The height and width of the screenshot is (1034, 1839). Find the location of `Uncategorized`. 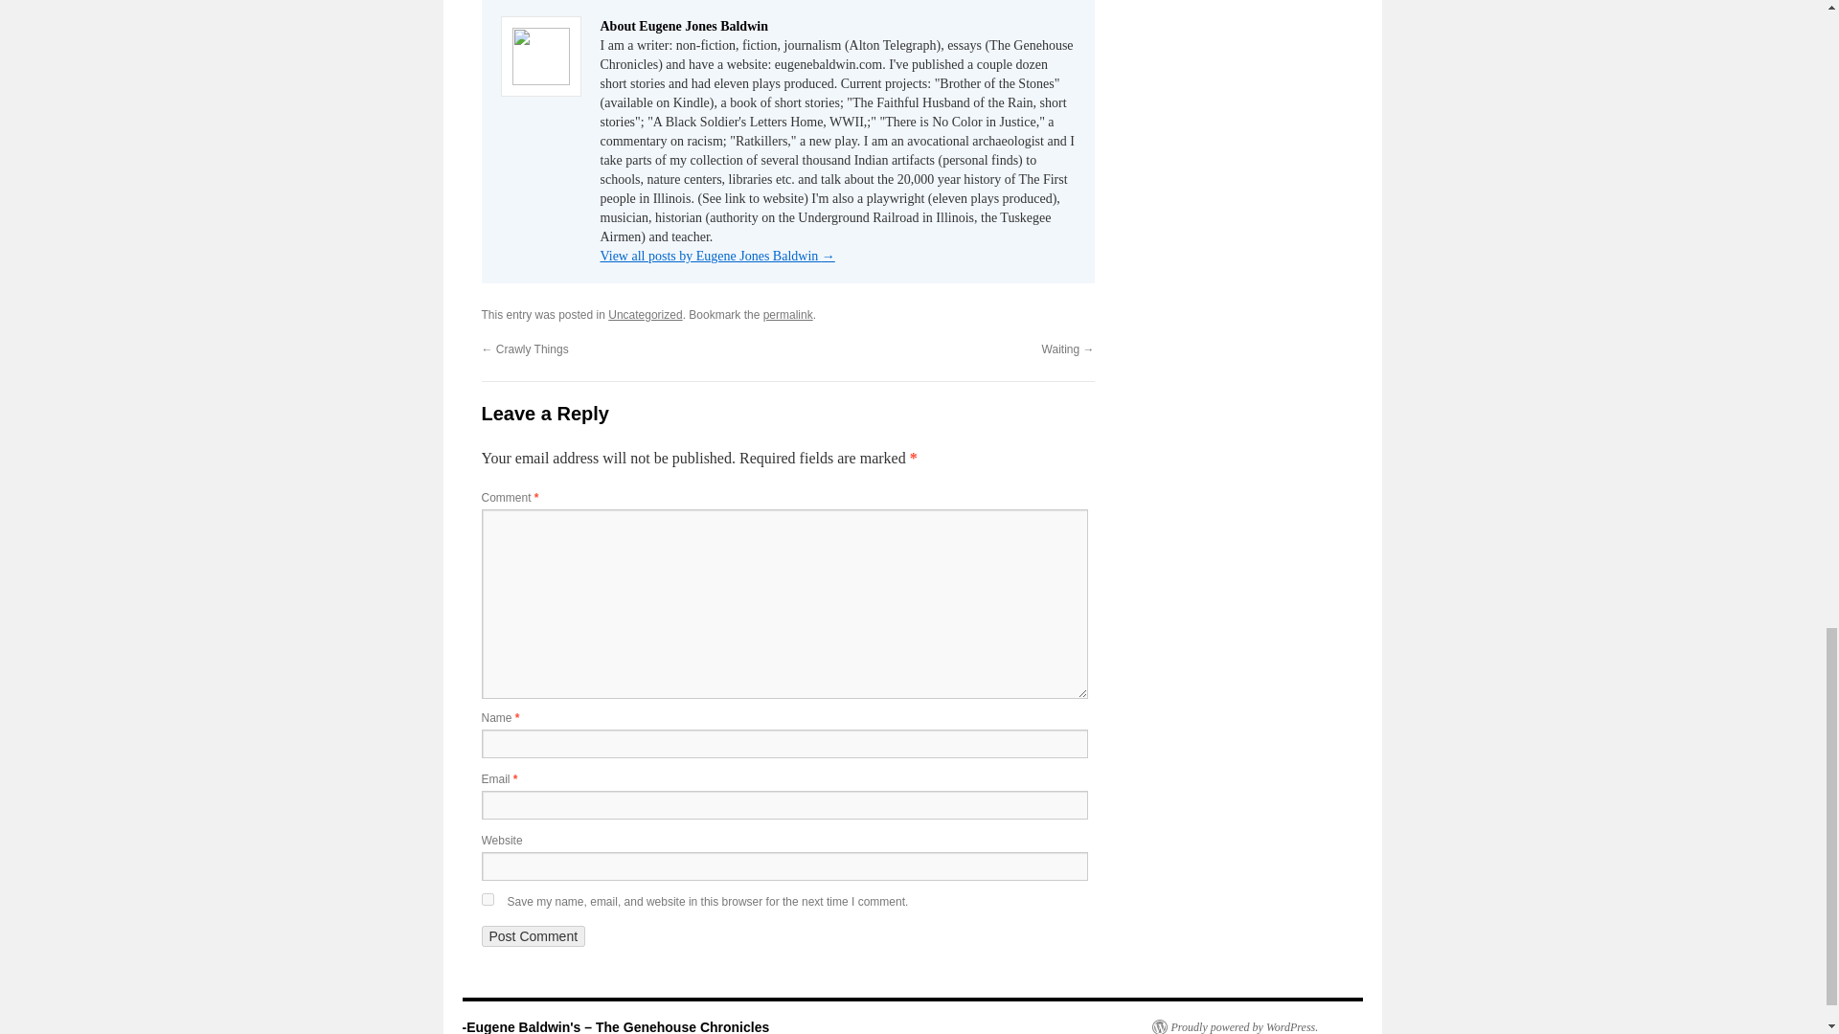

Uncategorized is located at coordinates (646, 314).